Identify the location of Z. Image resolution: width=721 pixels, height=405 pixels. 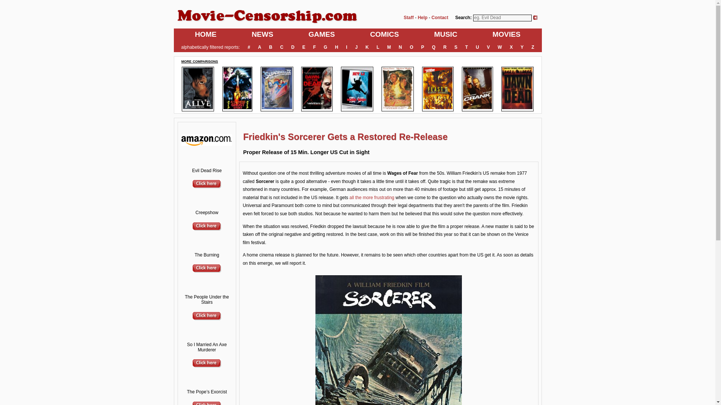
(532, 47).